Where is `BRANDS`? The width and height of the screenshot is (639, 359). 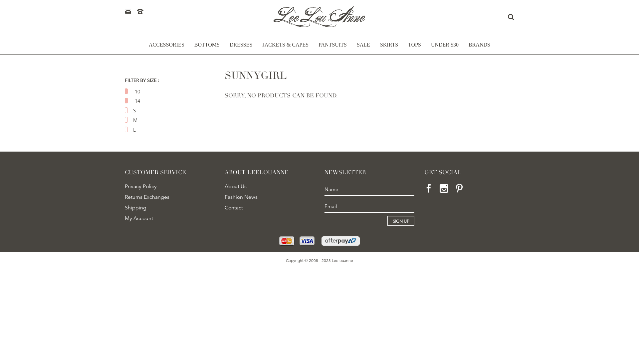 BRANDS is located at coordinates (479, 48).